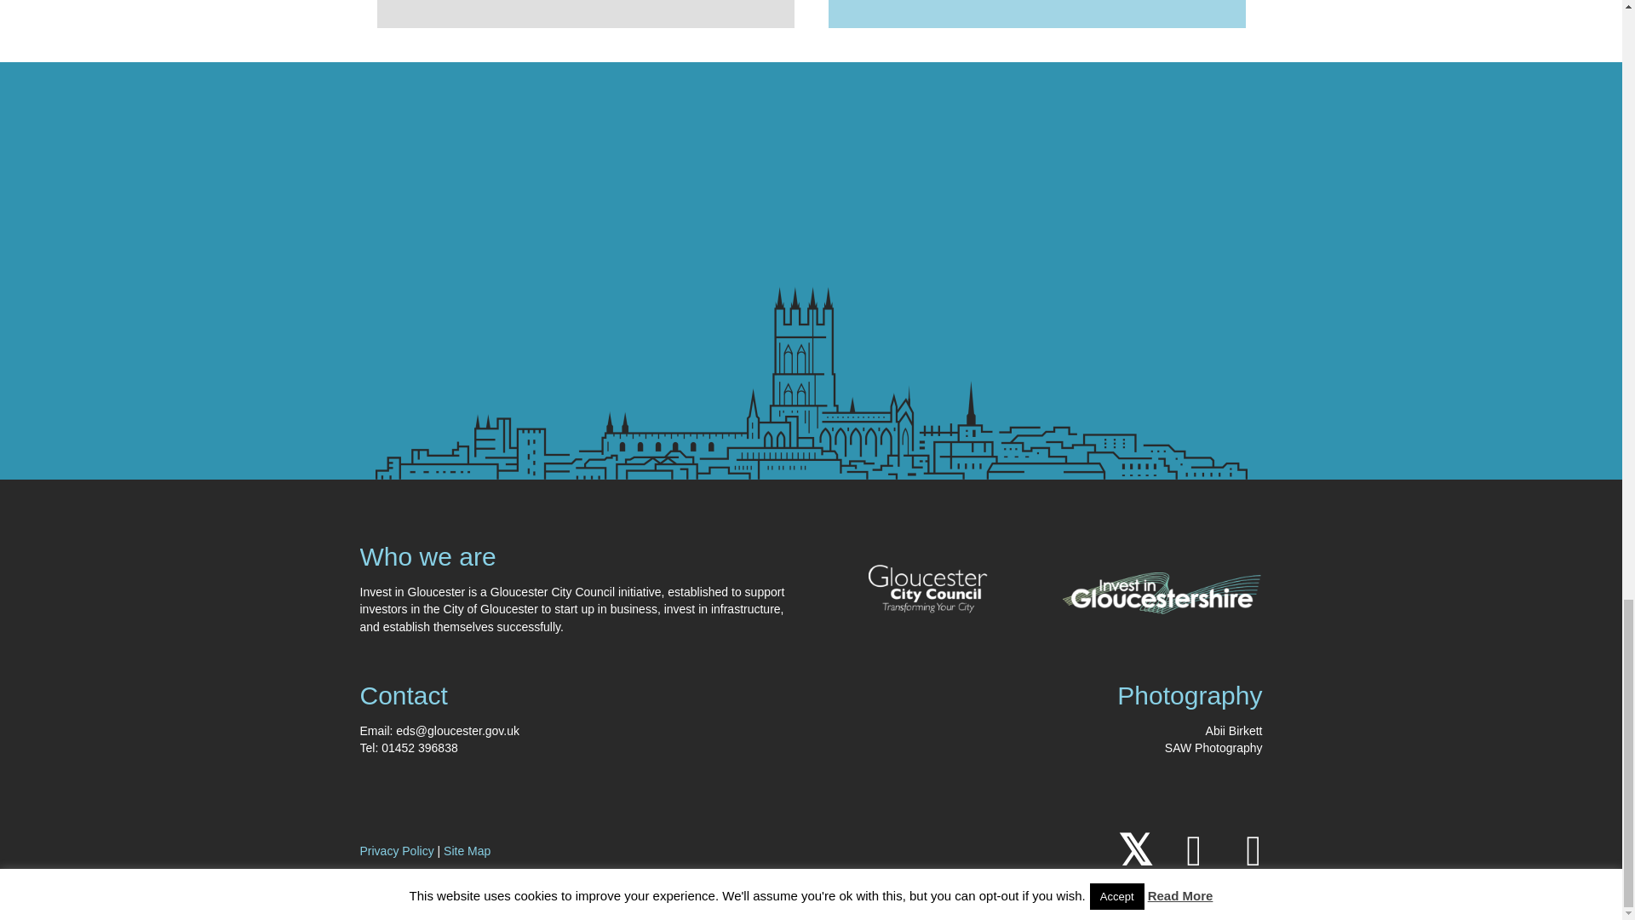 The image size is (1635, 920). What do you see at coordinates (1133, 850) in the screenshot?
I see `Twitter` at bounding box center [1133, 850].